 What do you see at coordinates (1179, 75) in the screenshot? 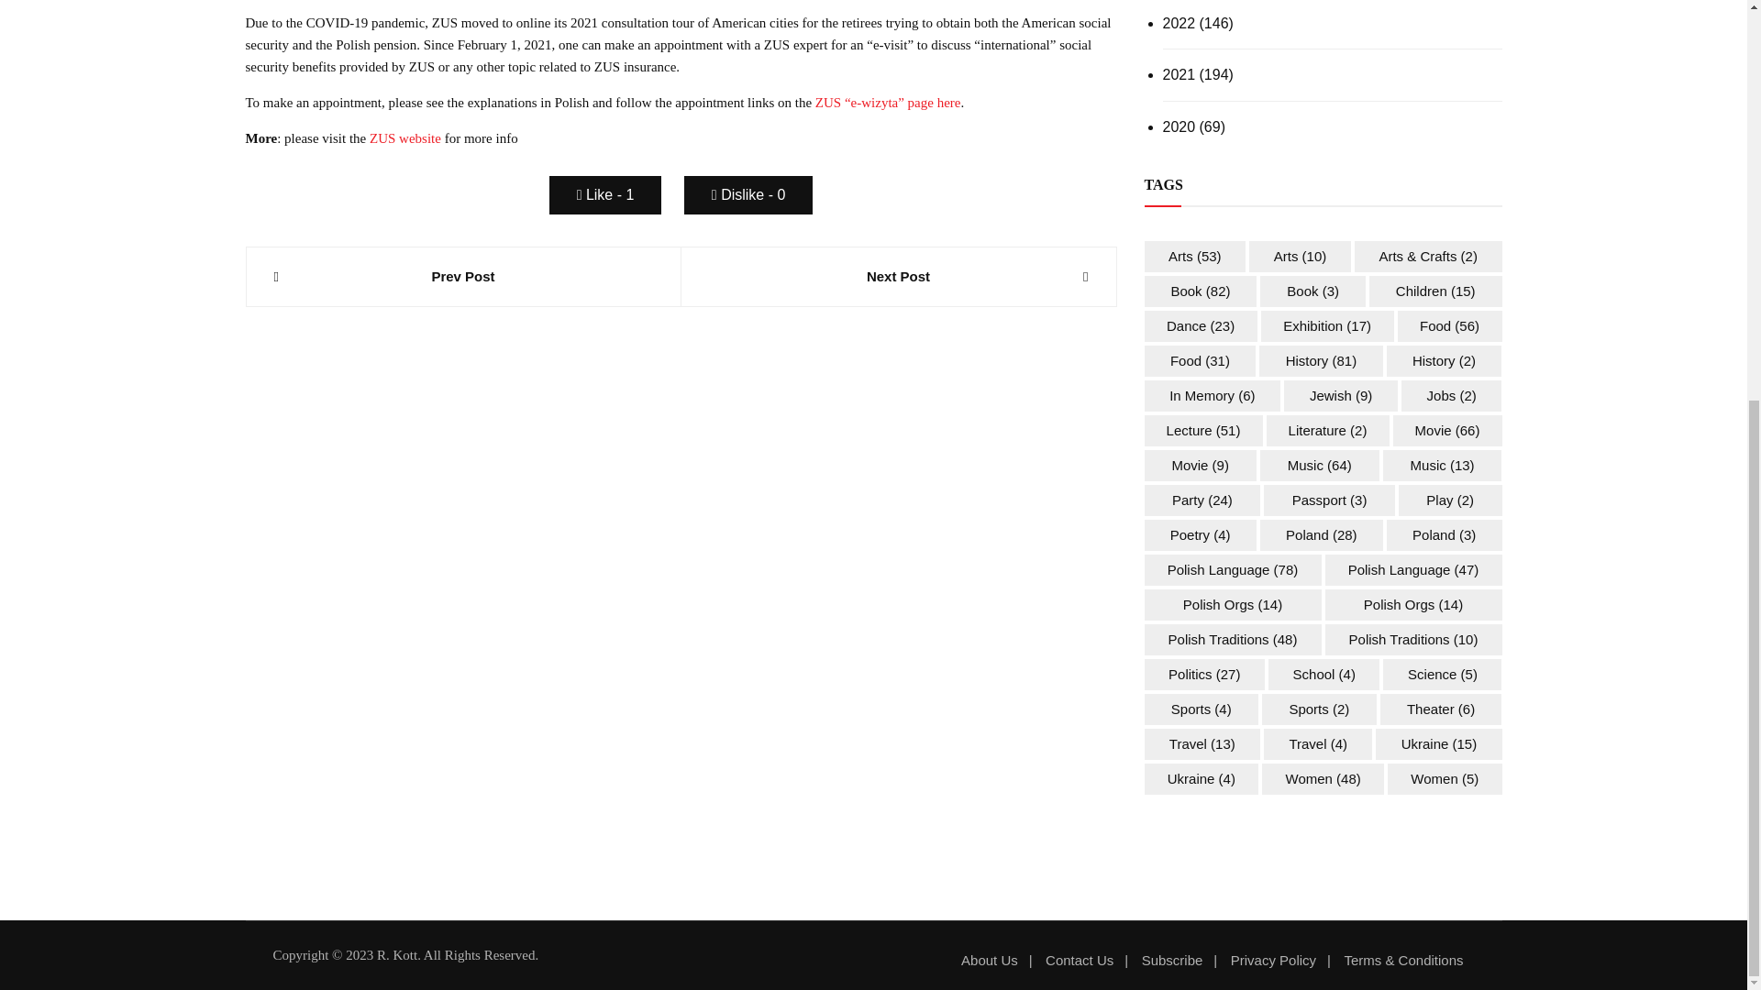
I see `2021` at bounding box center [1179, 75].